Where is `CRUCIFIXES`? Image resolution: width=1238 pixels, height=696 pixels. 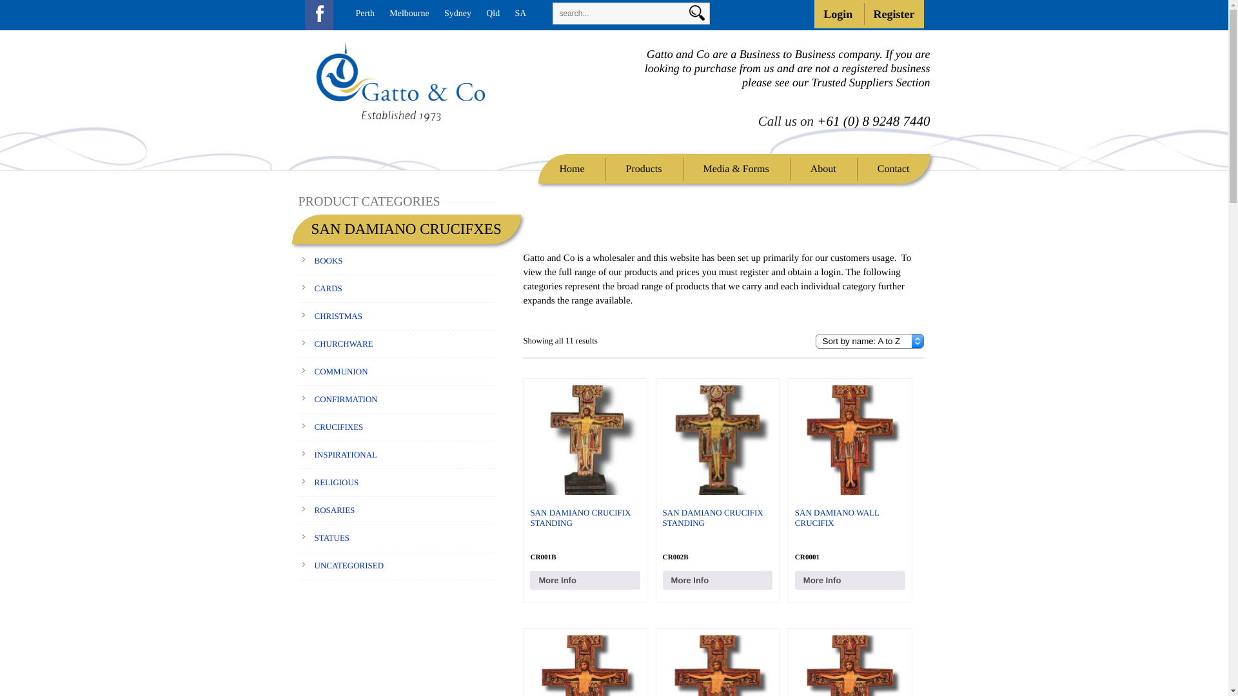 CRUCIFIXES is located at coordinates (339, 427).